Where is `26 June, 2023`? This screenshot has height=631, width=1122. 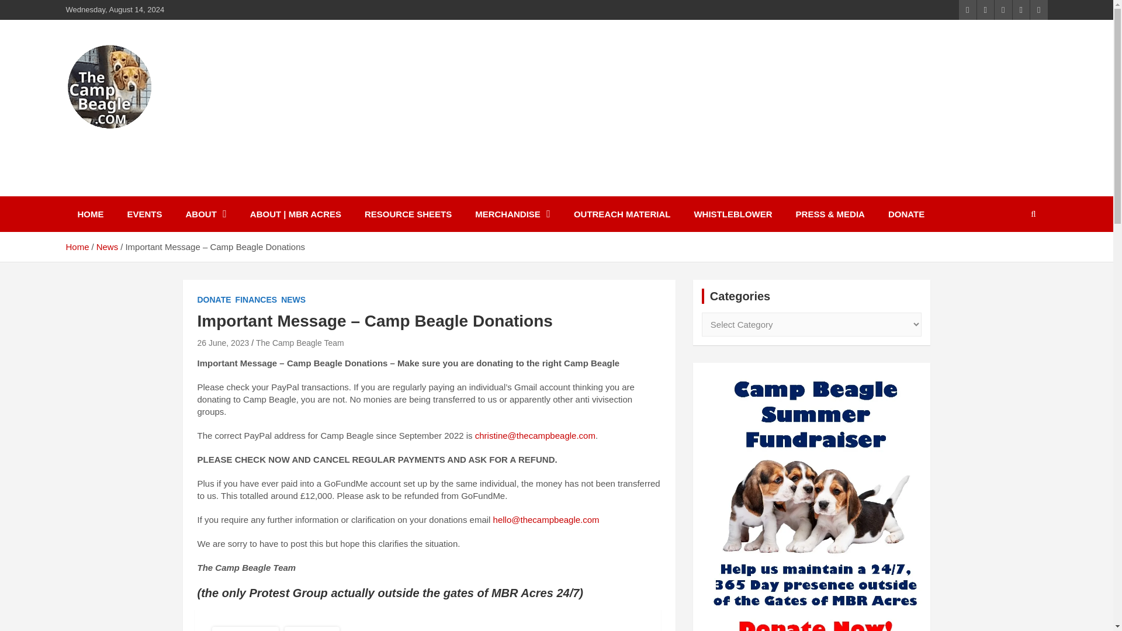
26 June, 2023 is located at coordinates (223, 342).